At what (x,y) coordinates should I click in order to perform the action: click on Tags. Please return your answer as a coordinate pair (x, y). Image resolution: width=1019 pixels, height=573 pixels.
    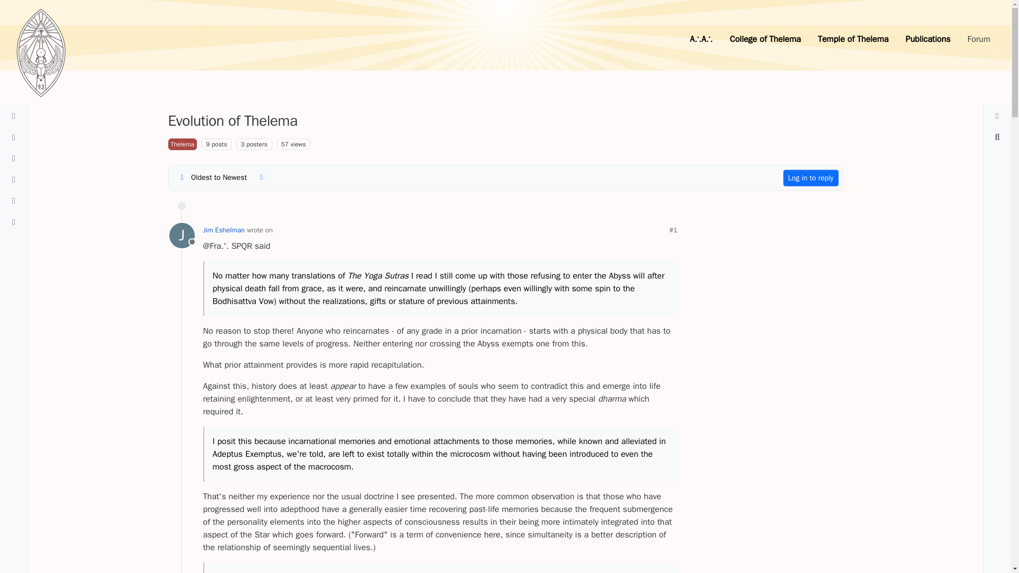
    Looking at the image, I should click on (14, 158).